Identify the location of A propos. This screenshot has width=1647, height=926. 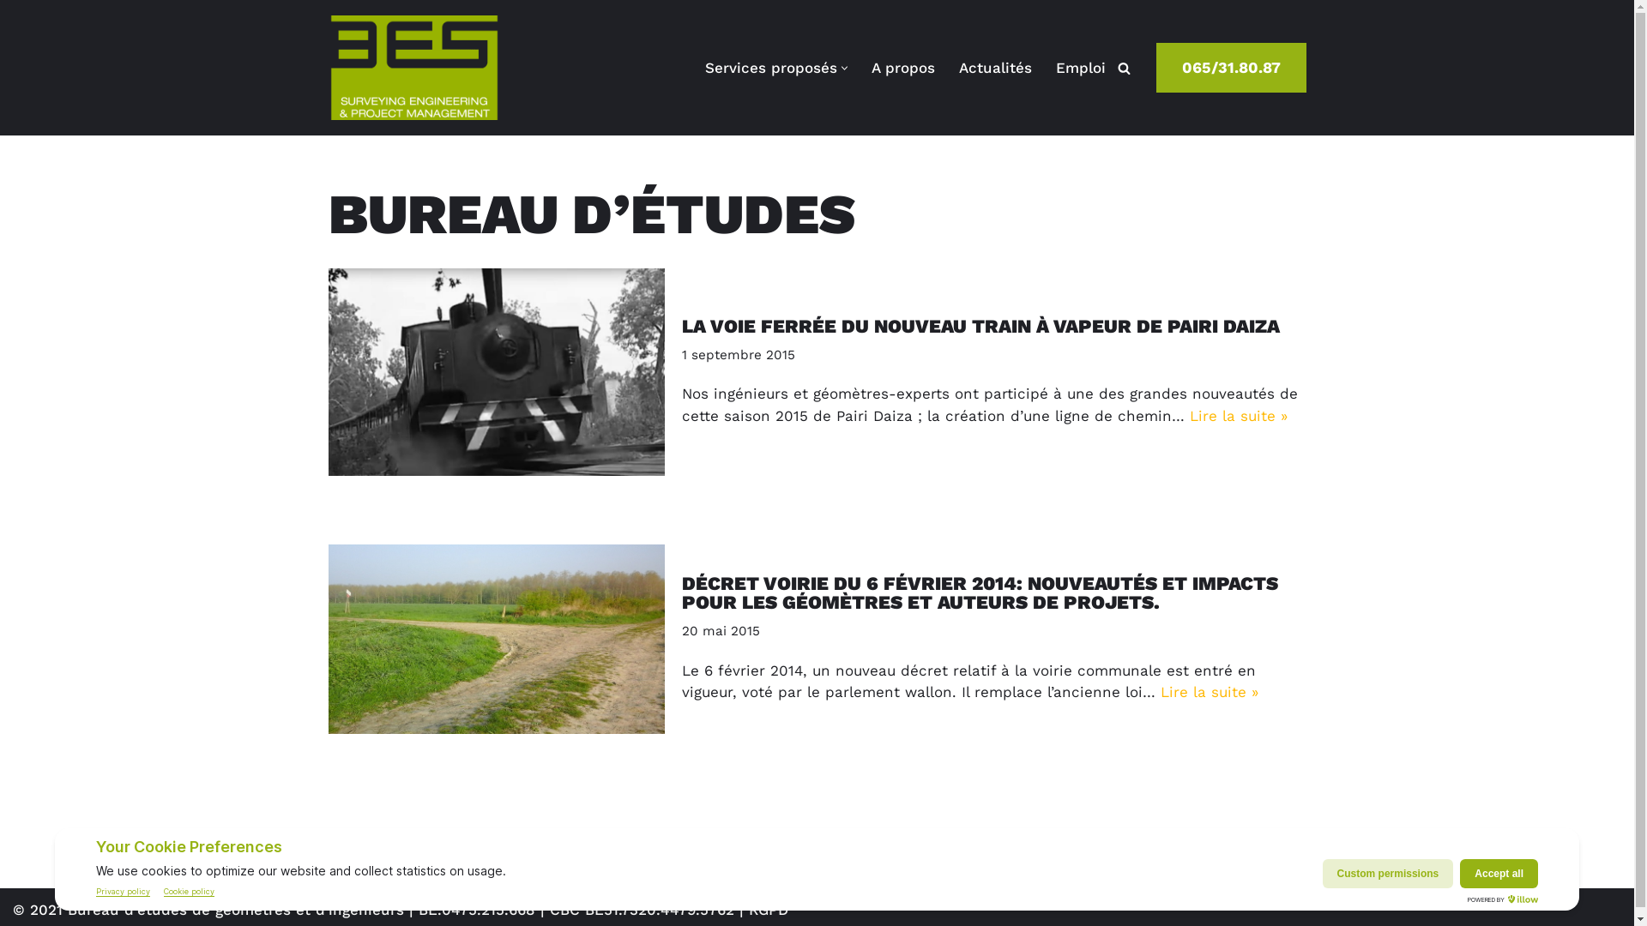
(903, 68).